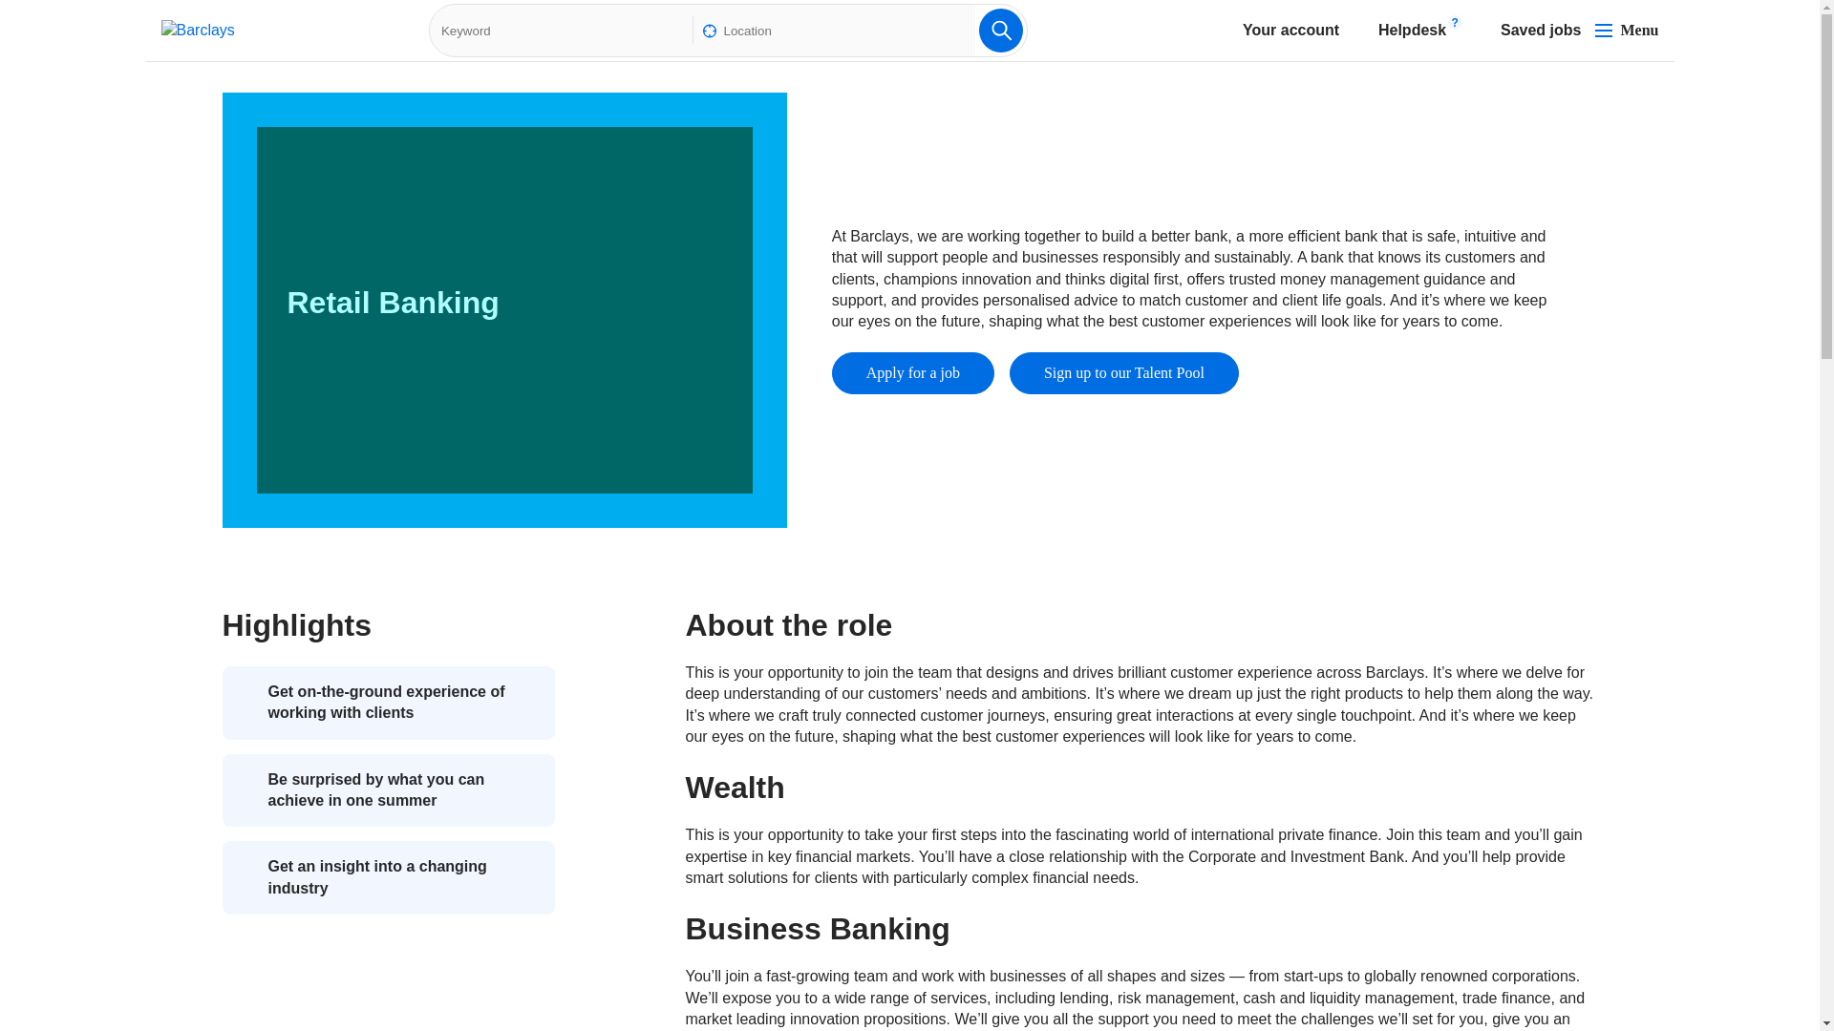  What do you see at coordinates (1001, 31) in the screenshot?
I see `Barclays logo - go to homepage` at bounding box center [1001, 31].